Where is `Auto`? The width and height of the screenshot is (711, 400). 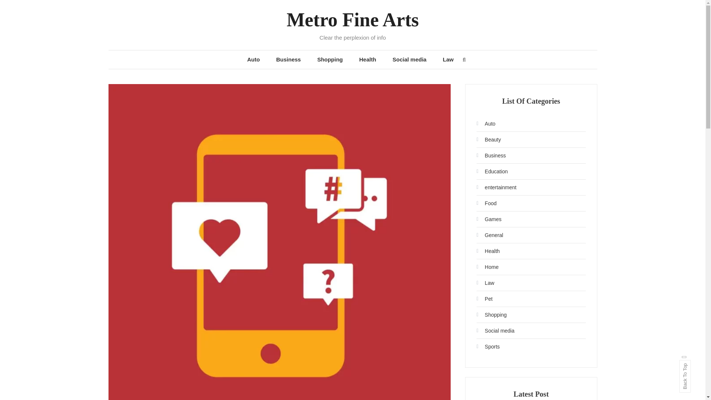
Auto is located at coordinates (253, 59).